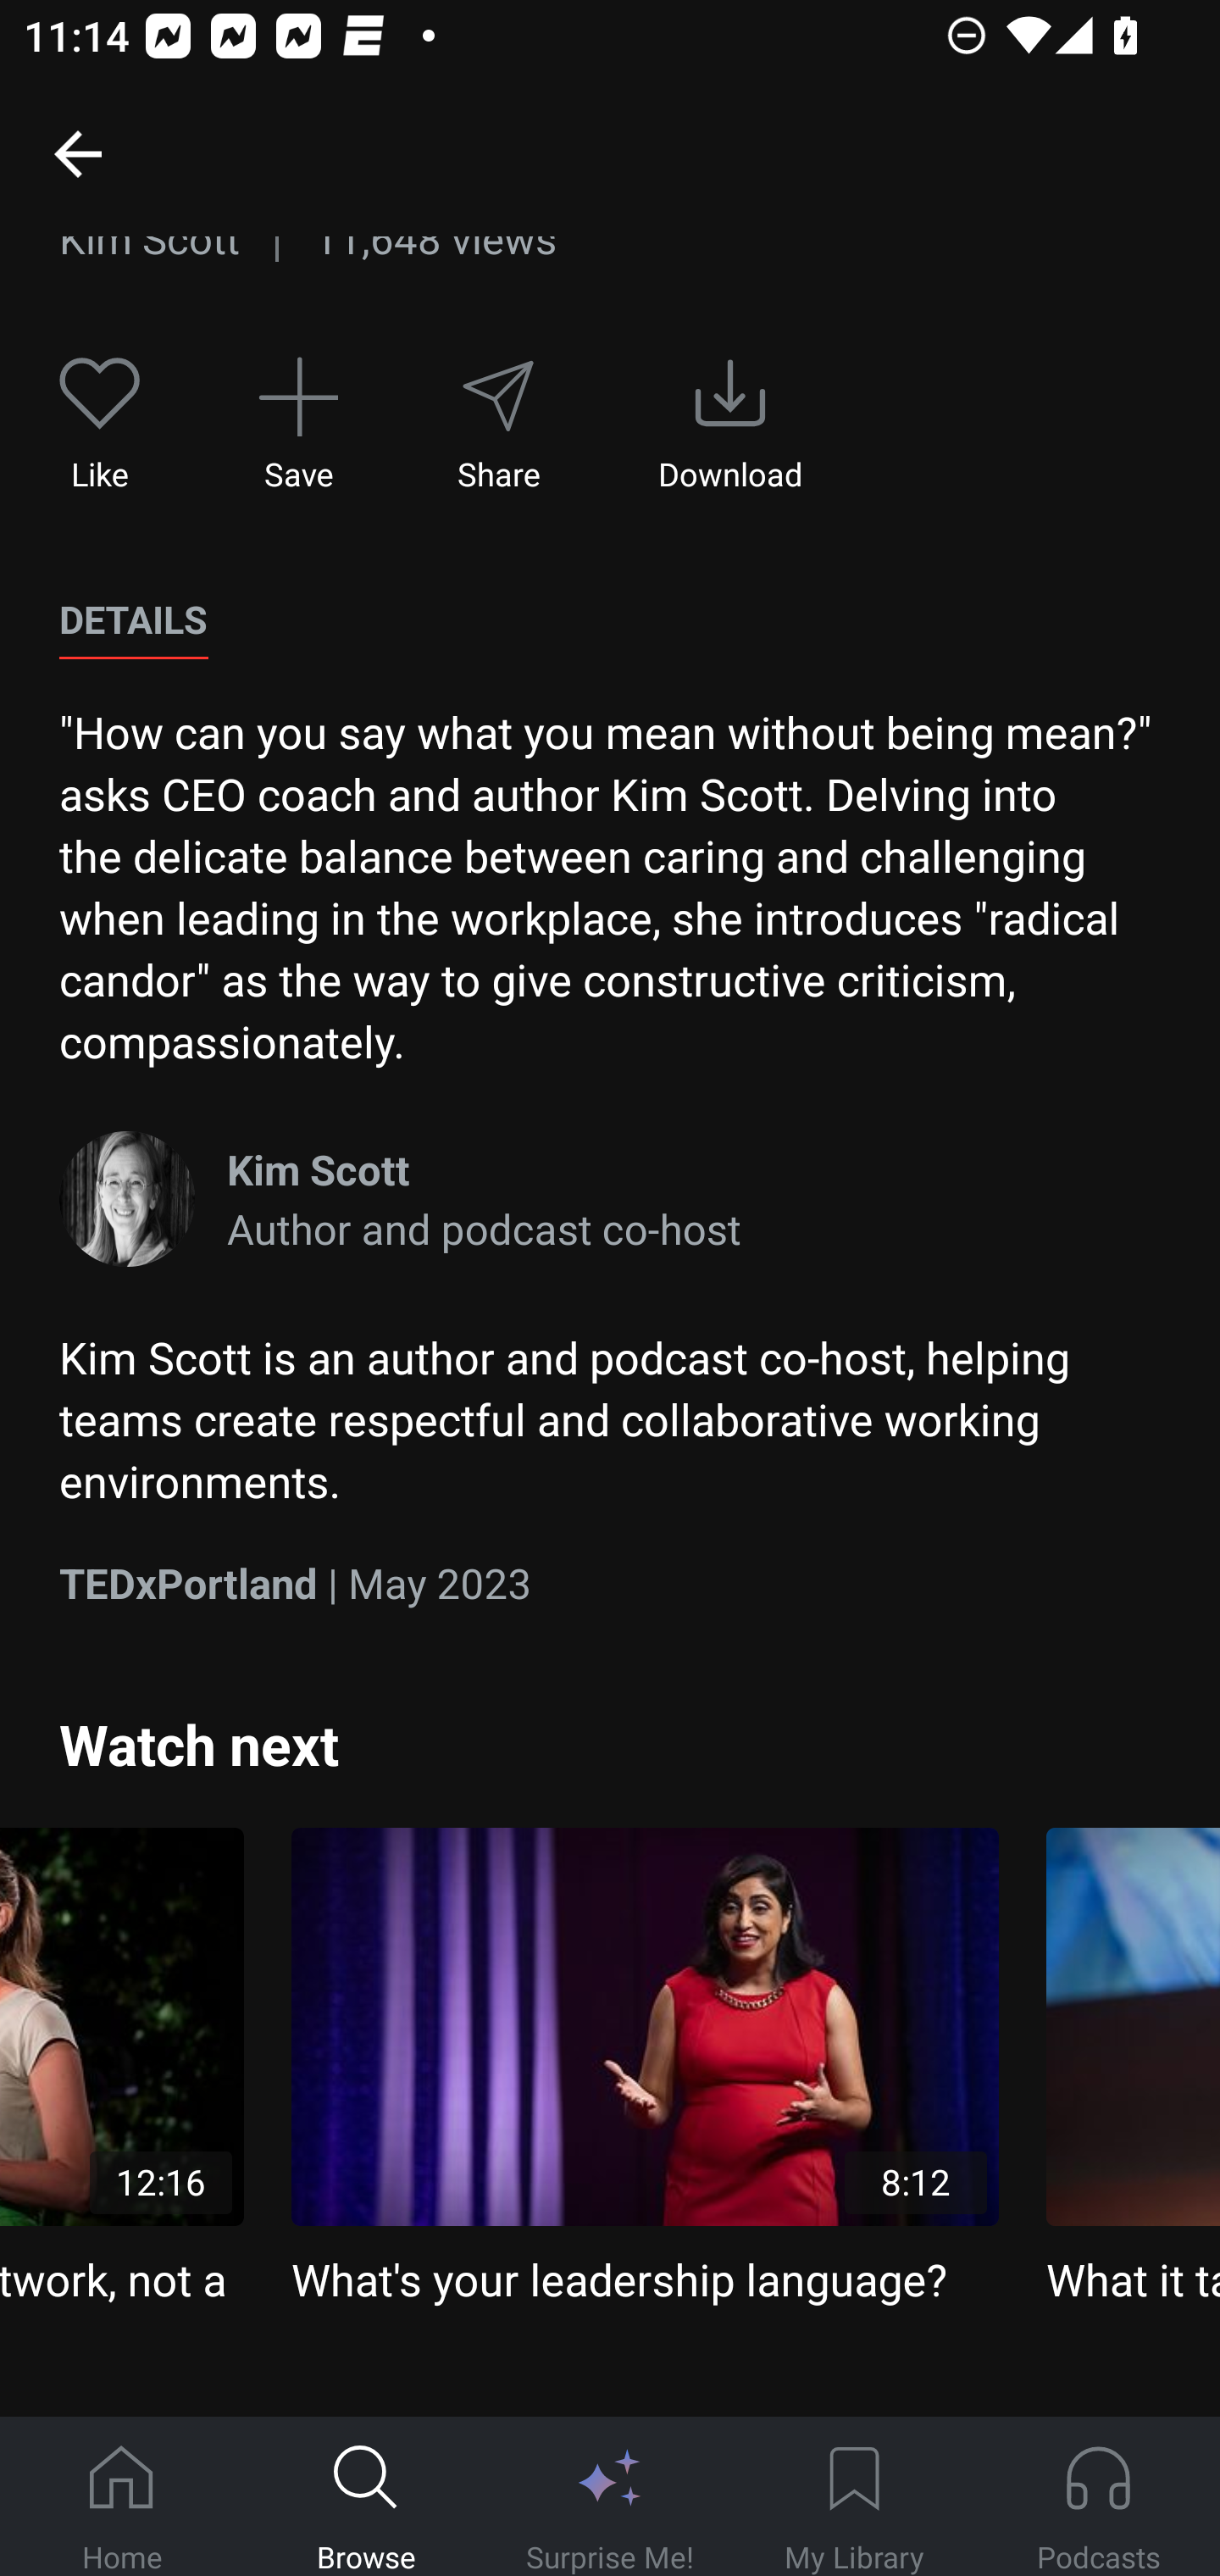 The image size is (1220, 2576). I want to click on Like, so click(100, 425).